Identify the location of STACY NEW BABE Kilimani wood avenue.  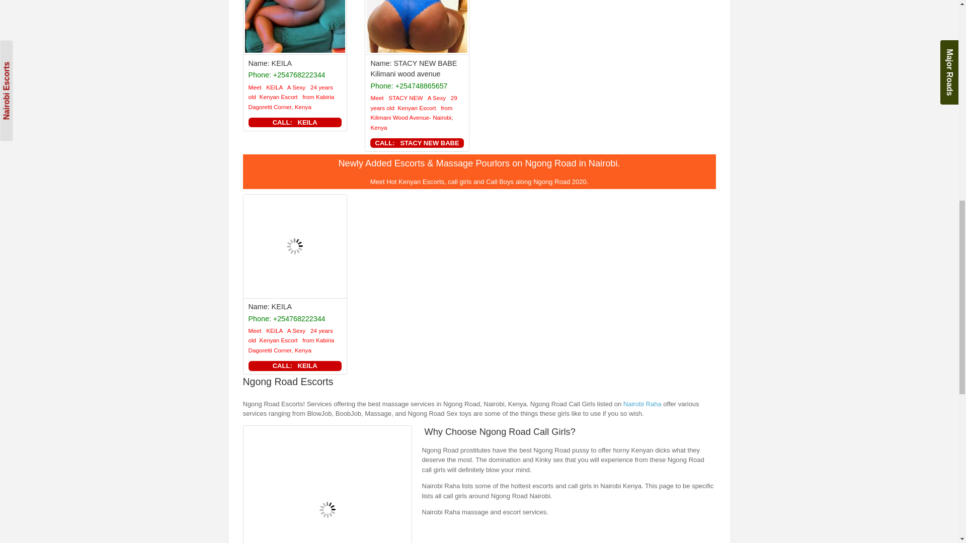
(414, 68).